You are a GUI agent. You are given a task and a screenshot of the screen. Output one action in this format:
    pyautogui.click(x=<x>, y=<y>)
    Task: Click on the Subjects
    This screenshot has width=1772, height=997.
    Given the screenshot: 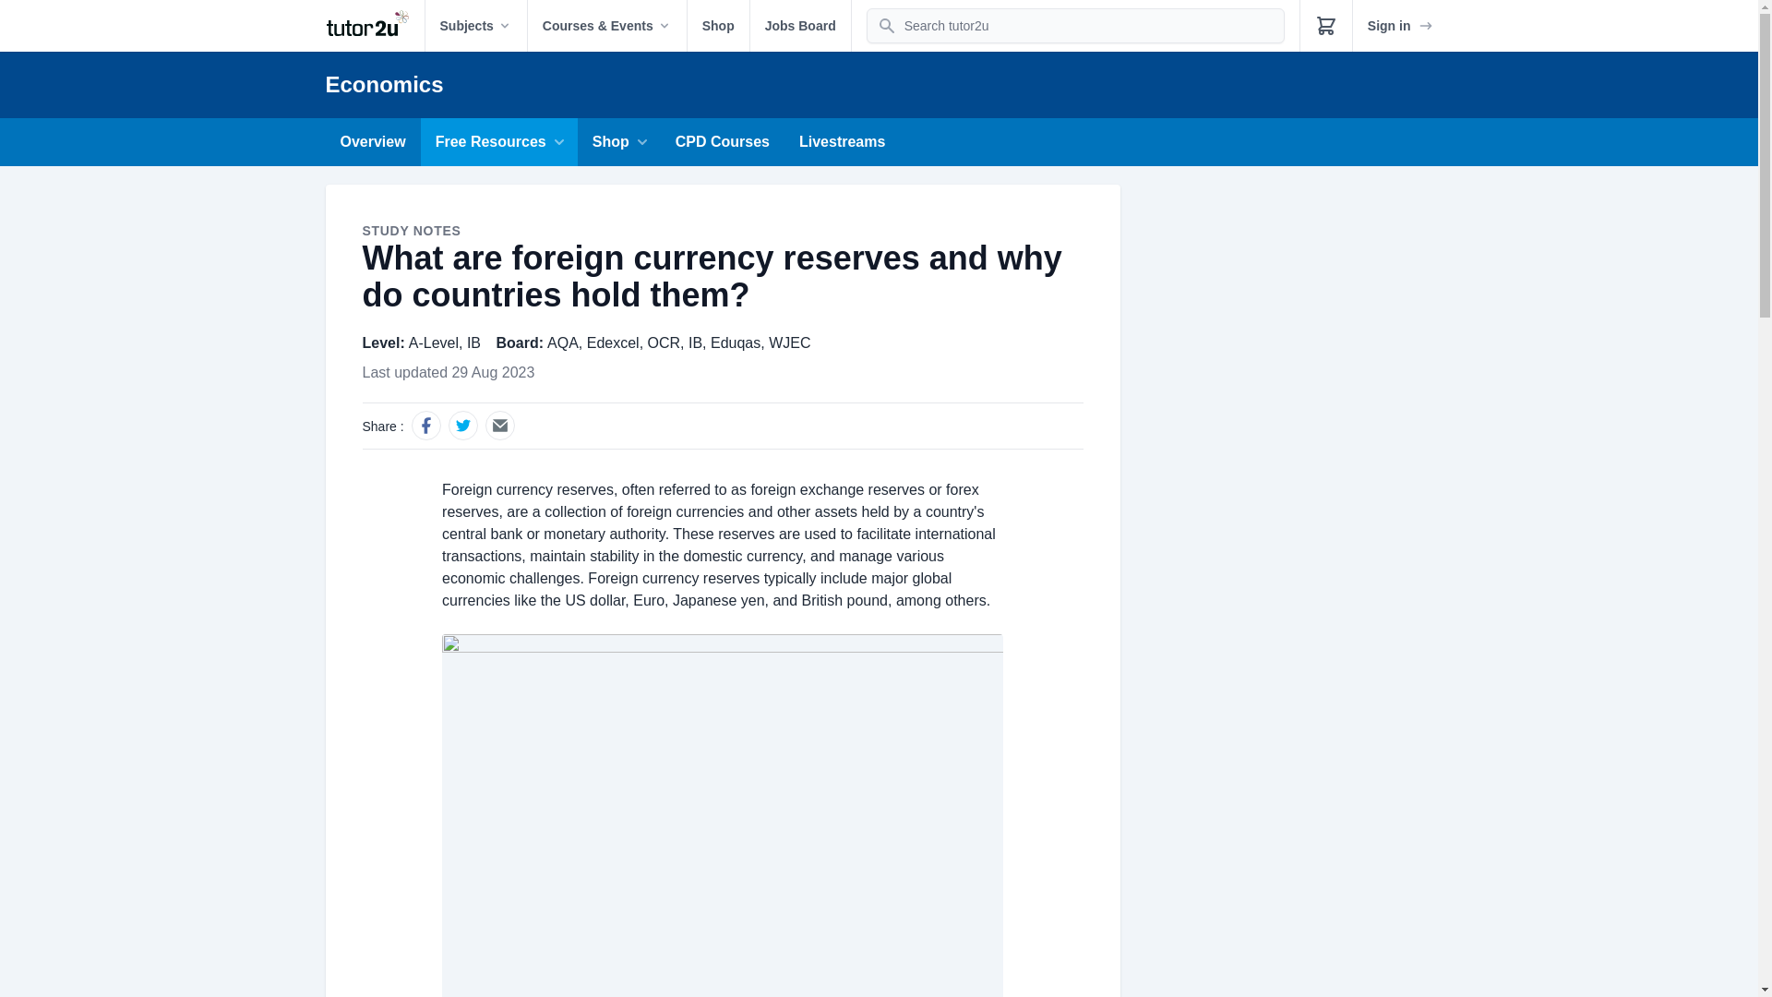 What is the action you would take?
    pyautogui.click(x=475, y=26)
    